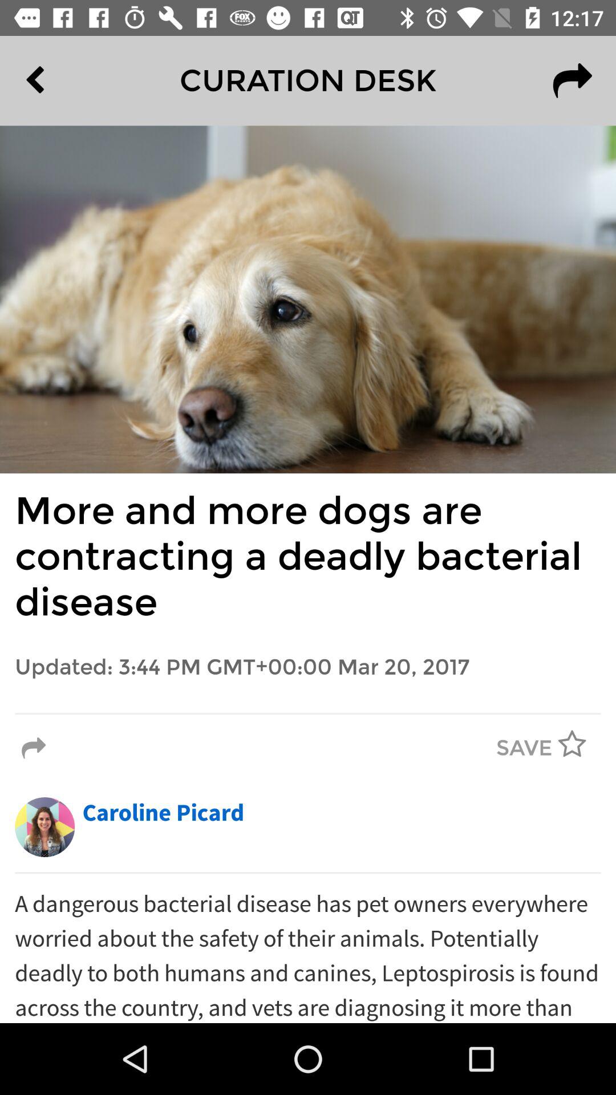 The width and height of the screenshot is (616, 1095). I want to click on swipe to save icon, so click(524, 748).